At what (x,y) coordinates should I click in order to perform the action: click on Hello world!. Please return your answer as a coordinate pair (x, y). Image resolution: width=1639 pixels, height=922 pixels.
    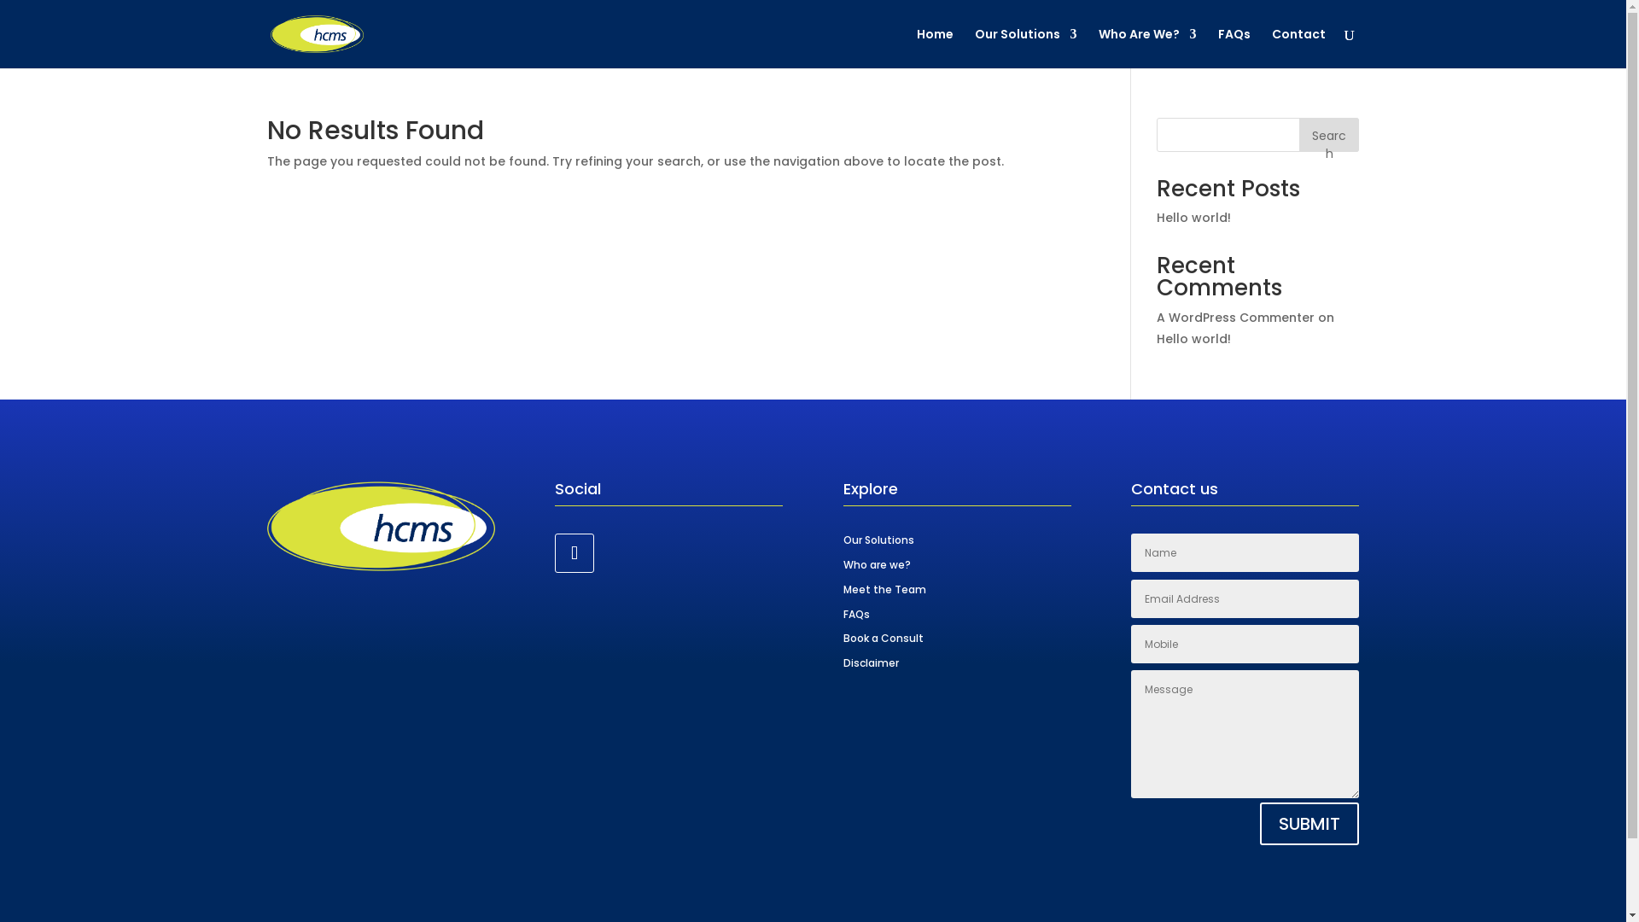
    Looking at the image, I should click on (1193, 218).